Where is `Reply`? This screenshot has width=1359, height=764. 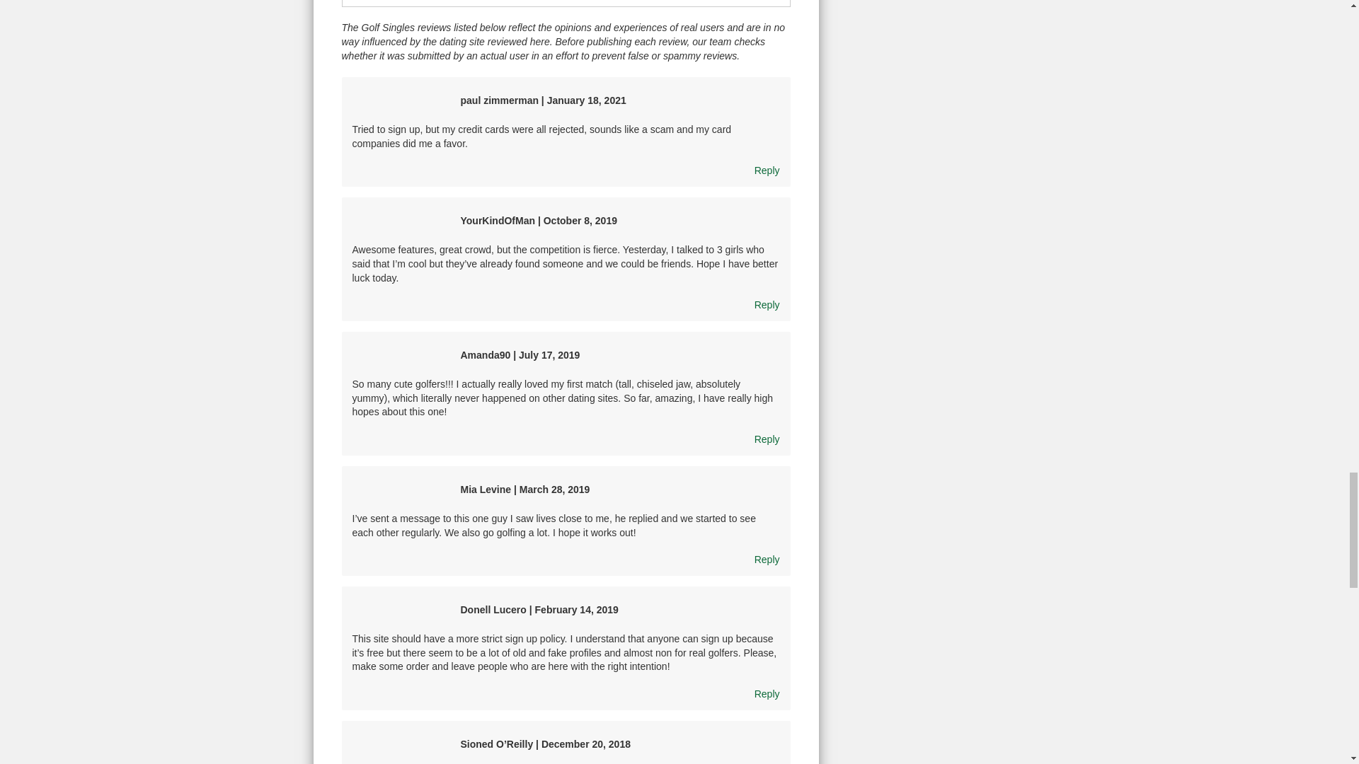 Reply is located at coordinates (767, 560).